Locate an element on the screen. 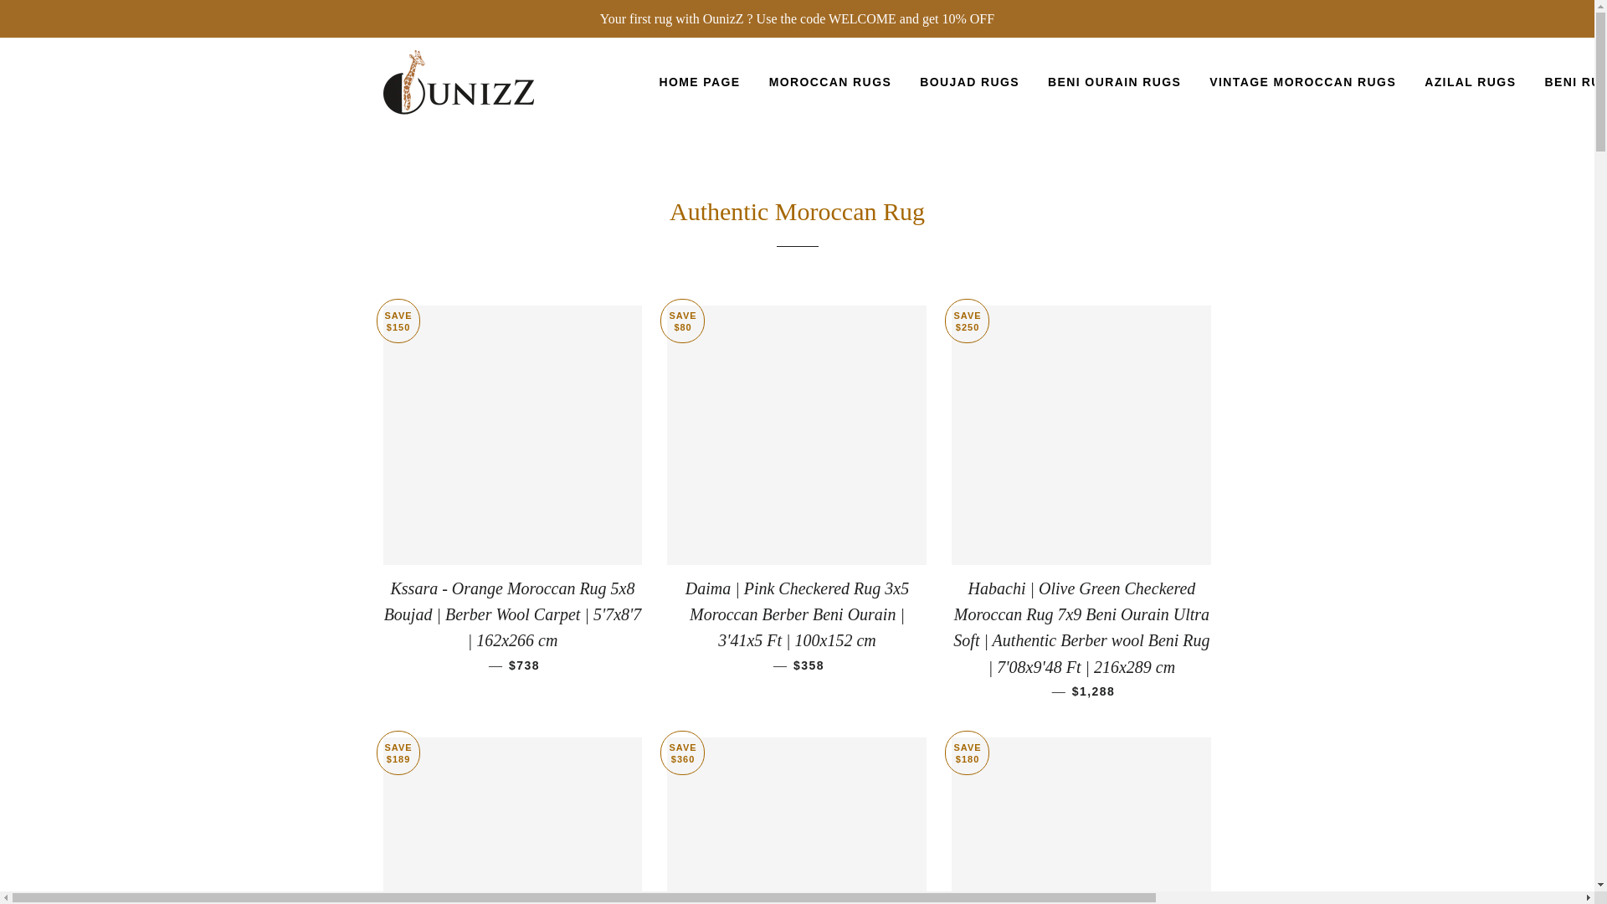  BENI OURAIN RUGS is located at coordinates (1114, 83).